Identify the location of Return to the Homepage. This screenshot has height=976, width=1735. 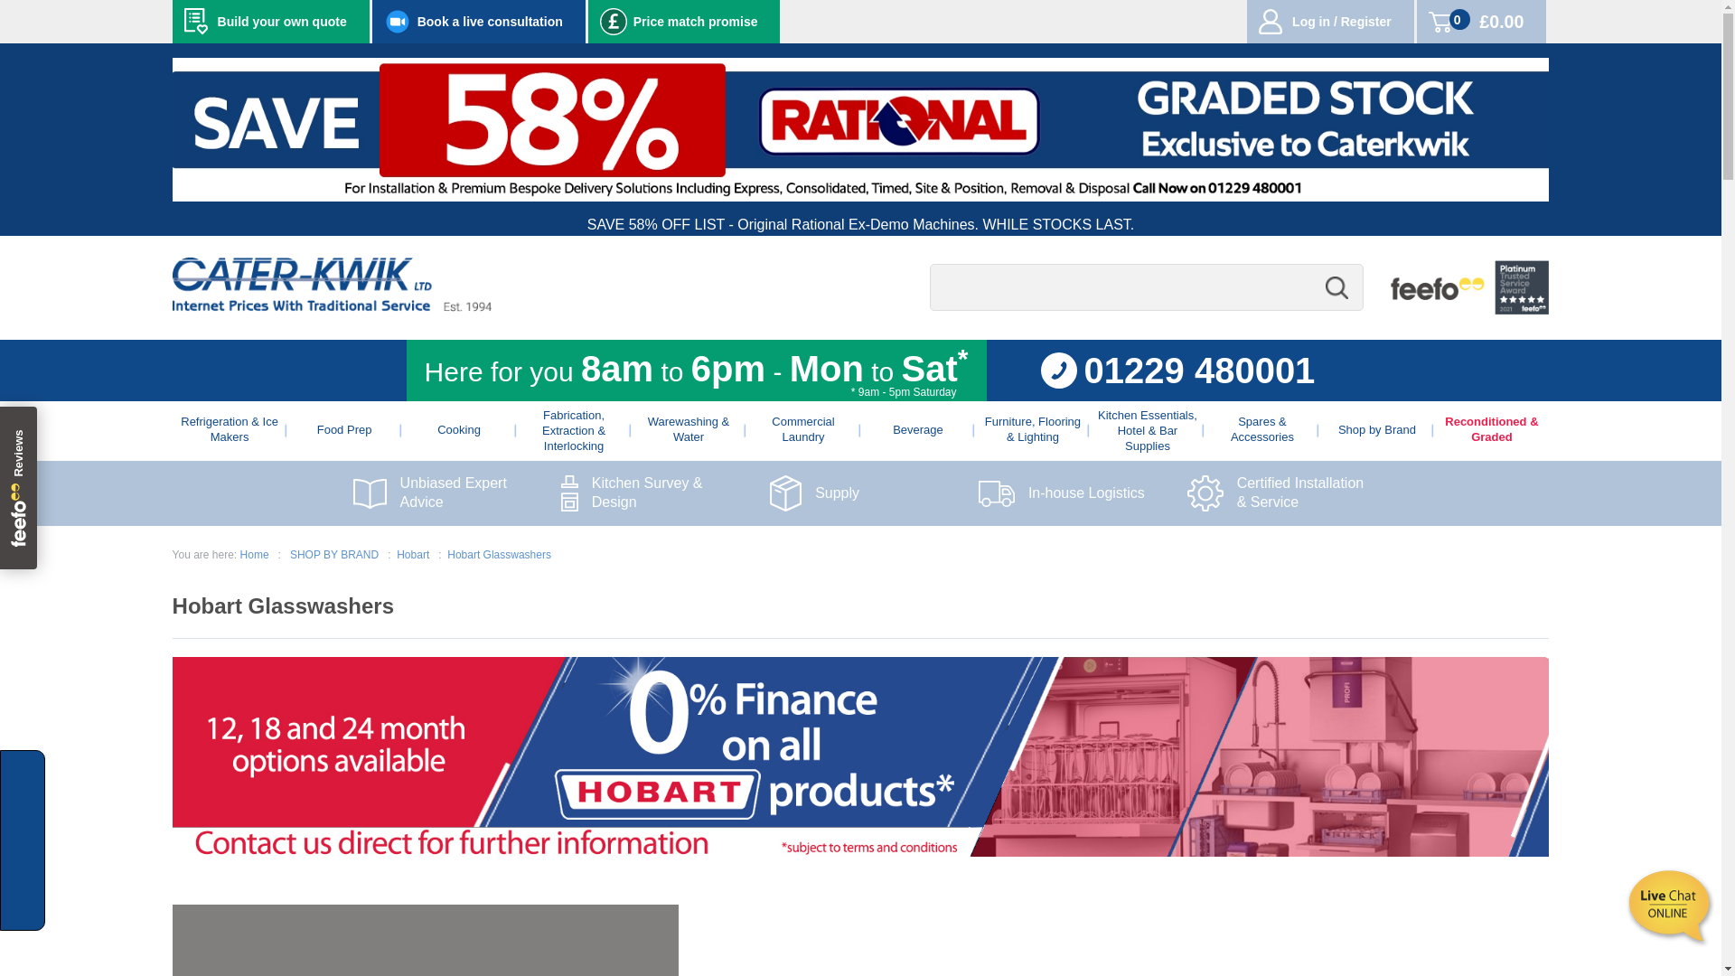
(331, 305).